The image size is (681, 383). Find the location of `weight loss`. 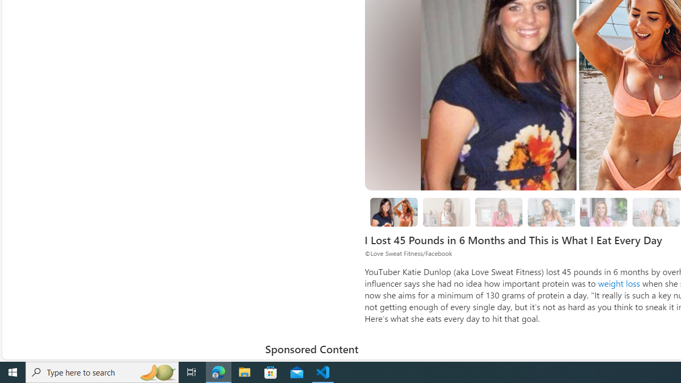

weight loss is located at coordinates (619, 283).